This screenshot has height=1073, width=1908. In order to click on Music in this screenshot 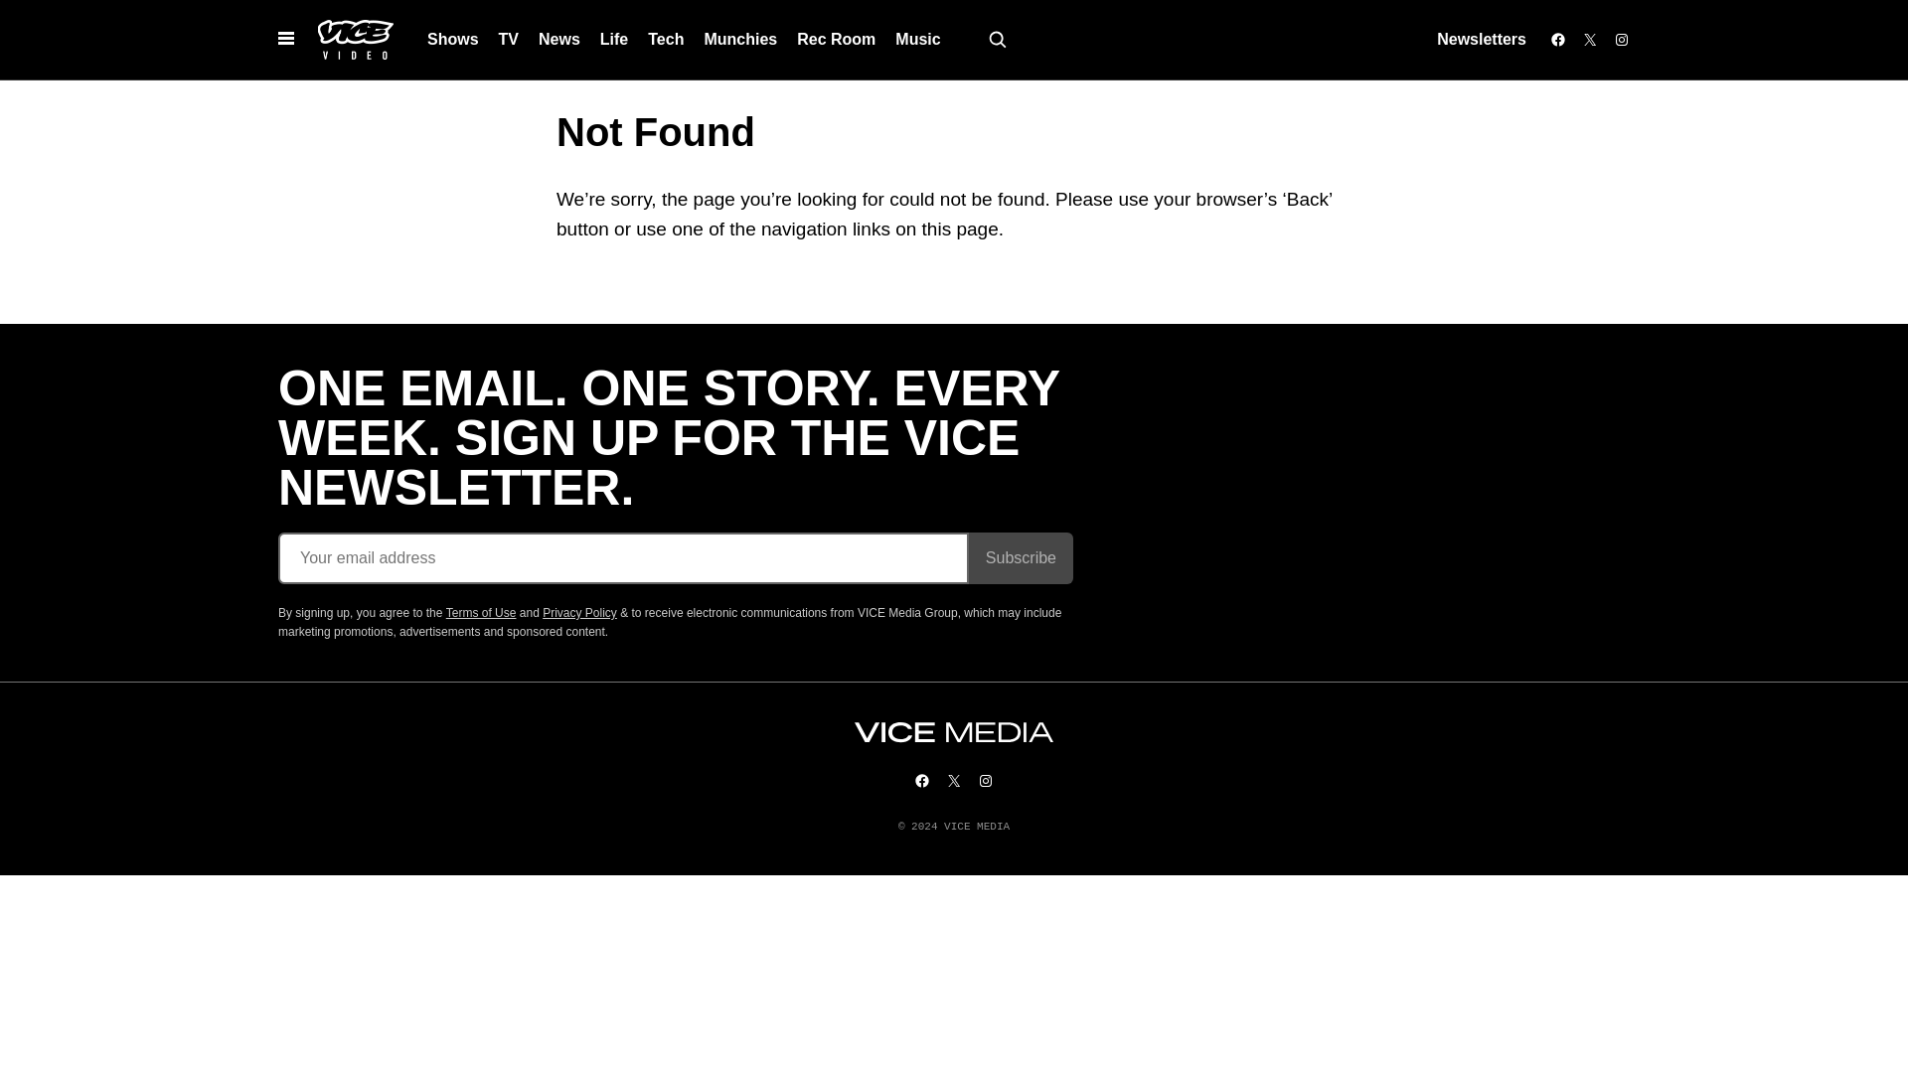, I will do `click(917, 39)`.